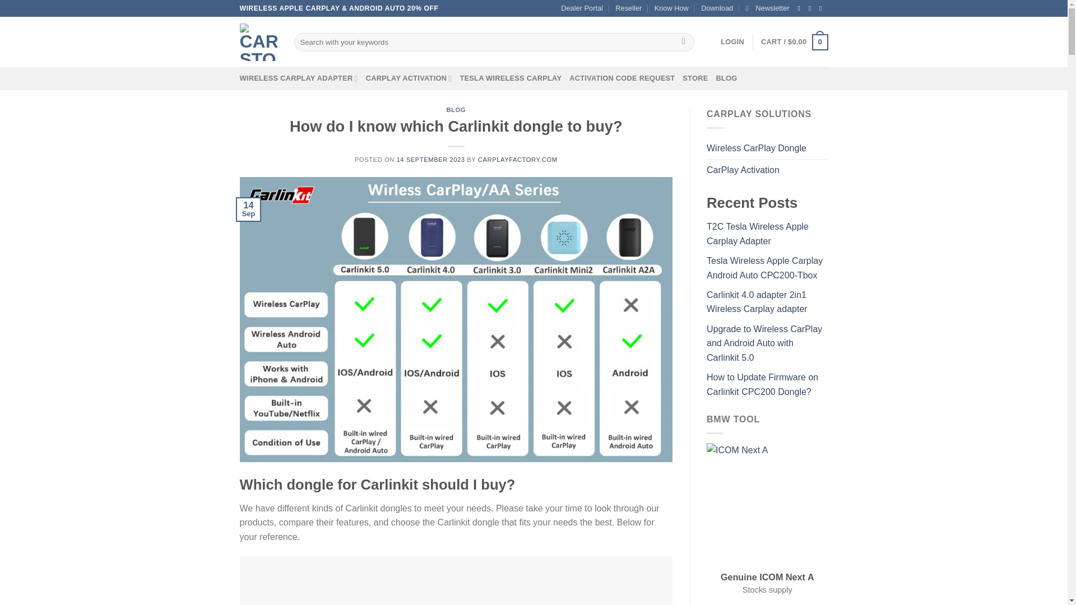 The width and height of the screenshot is (1076, 605). What do you see at coordinates (767, 8) in the screenshot?
I see `Sign up for Newsletter` at bounding box center [767, 8].